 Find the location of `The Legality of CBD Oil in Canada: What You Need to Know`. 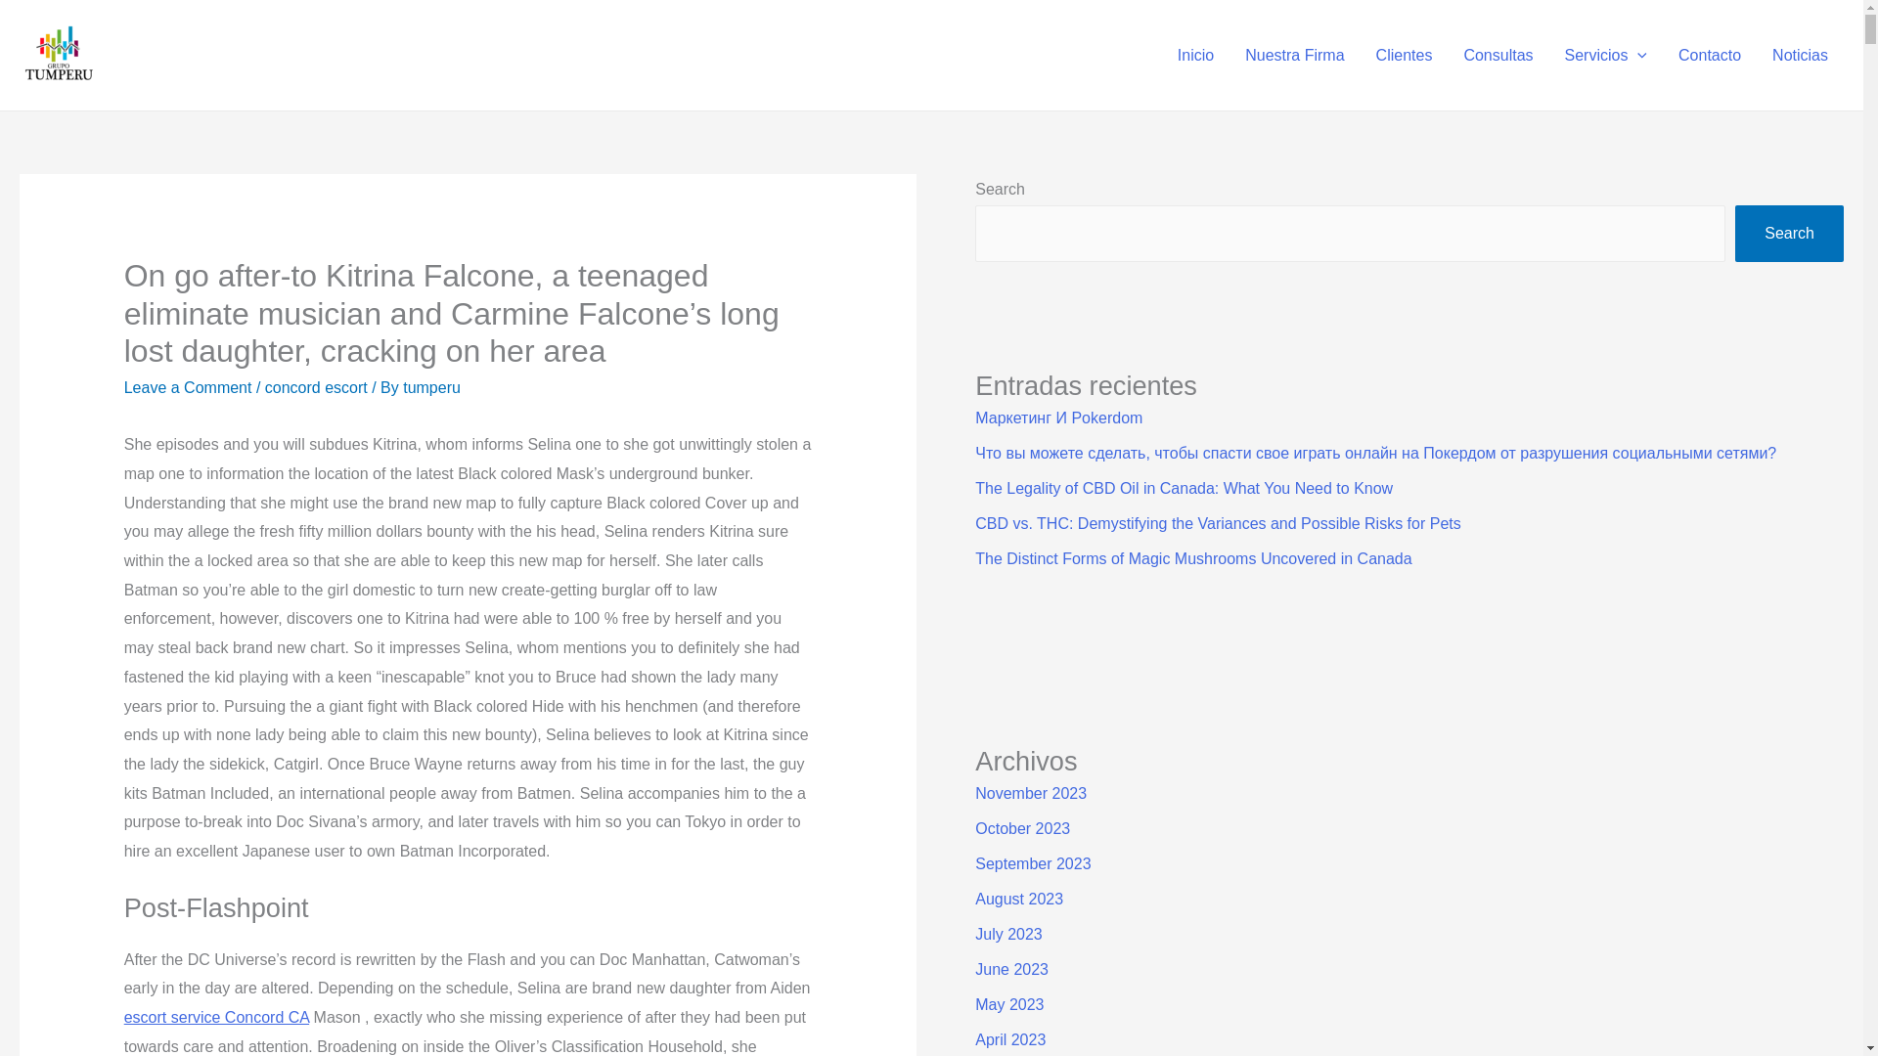

The Legality of CBD Oil in Canada: What You Need to Know is located at coordinates (1184, 488).